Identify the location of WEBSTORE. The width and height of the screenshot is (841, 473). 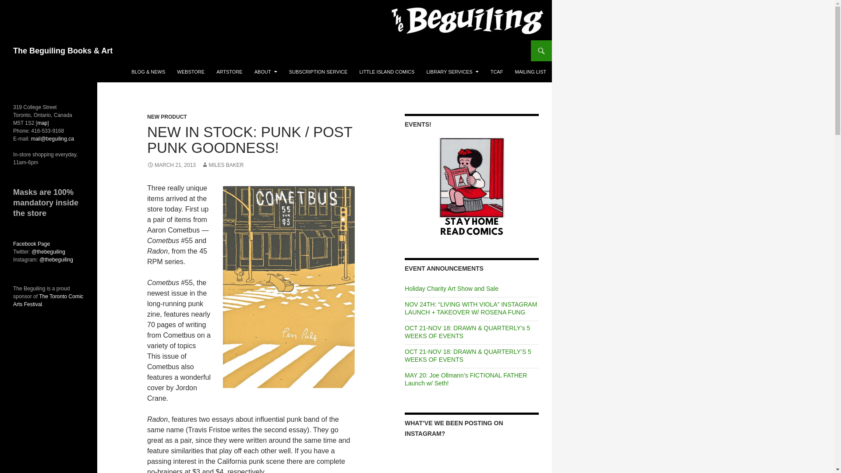
(190, 72).